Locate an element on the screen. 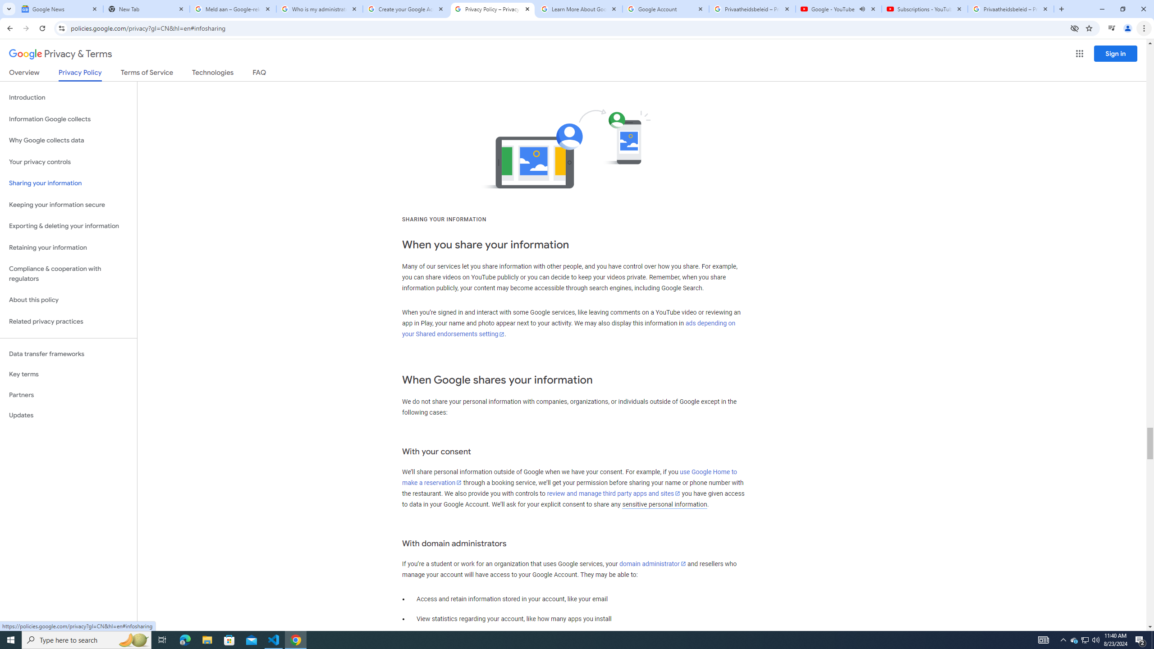 This screenshot has width=1154, height=649. sensitive personal information is located at coordinates (664, 504).